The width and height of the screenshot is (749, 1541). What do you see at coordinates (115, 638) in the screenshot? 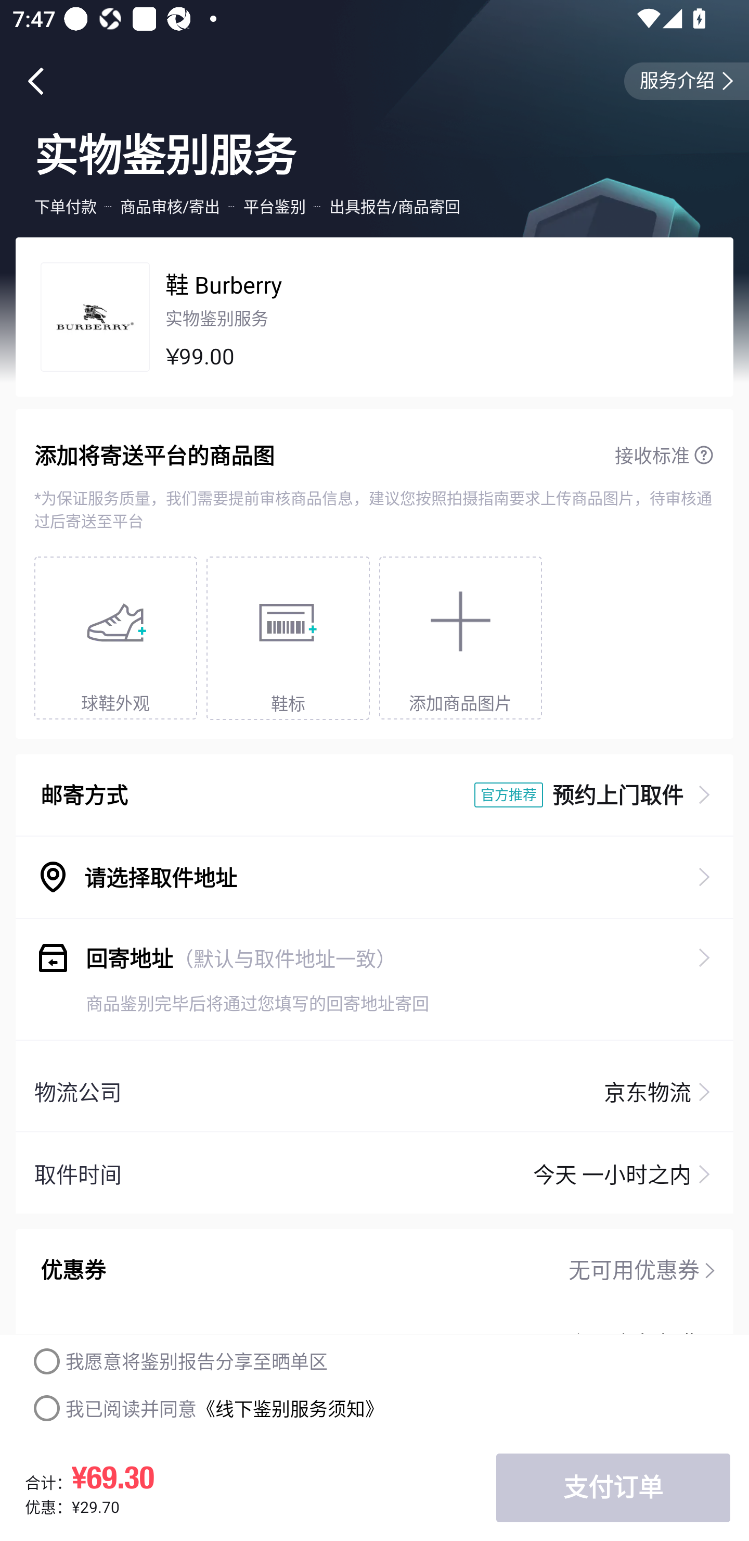
I see `球鞋外观` at bounding box center [115, 638].